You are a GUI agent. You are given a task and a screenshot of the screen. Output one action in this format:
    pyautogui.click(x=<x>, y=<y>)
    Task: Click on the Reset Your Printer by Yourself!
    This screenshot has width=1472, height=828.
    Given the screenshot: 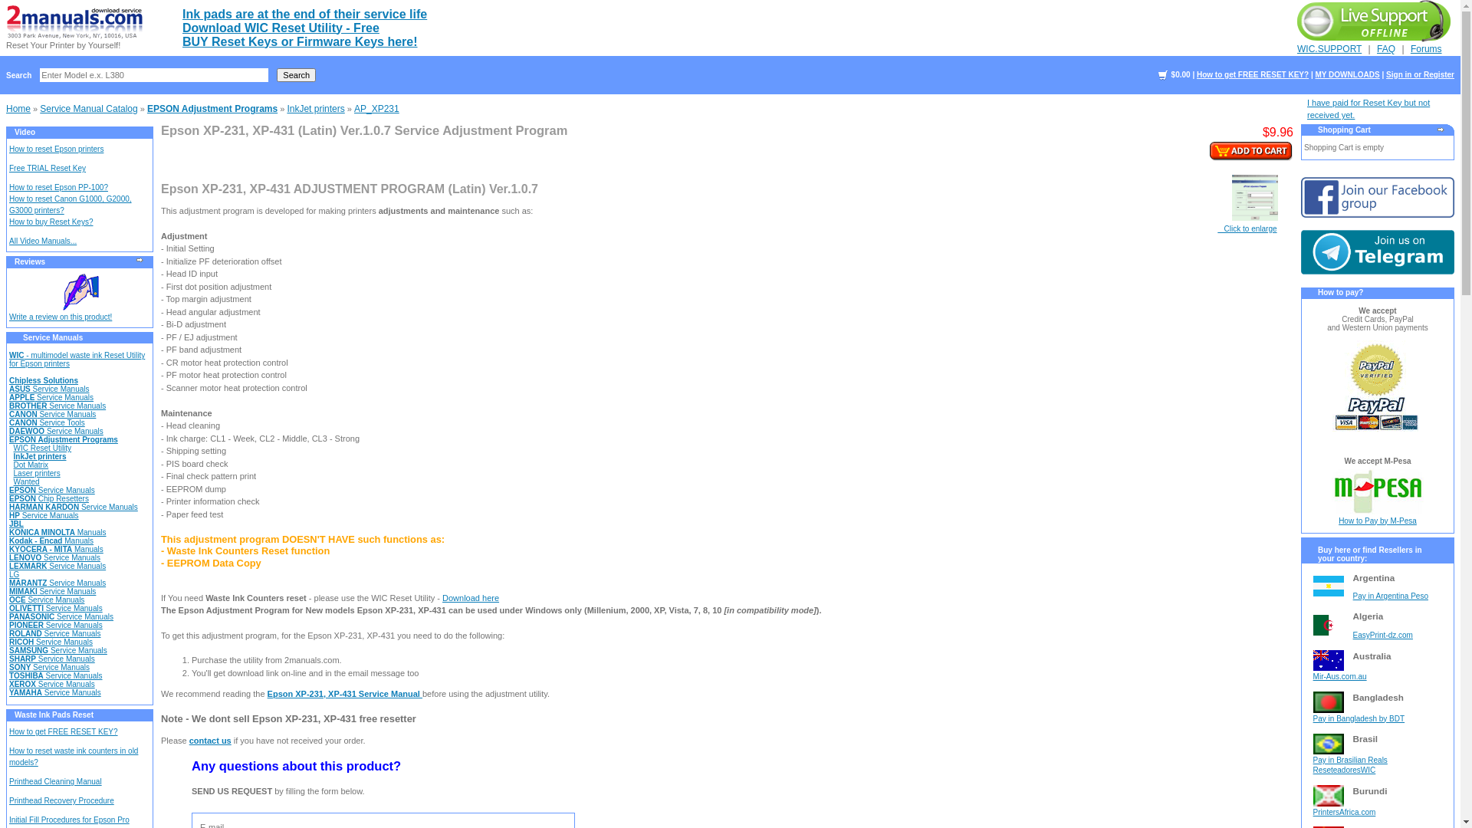 What is the action you would take?
    pyautogui.click(x=75, y=33)
    